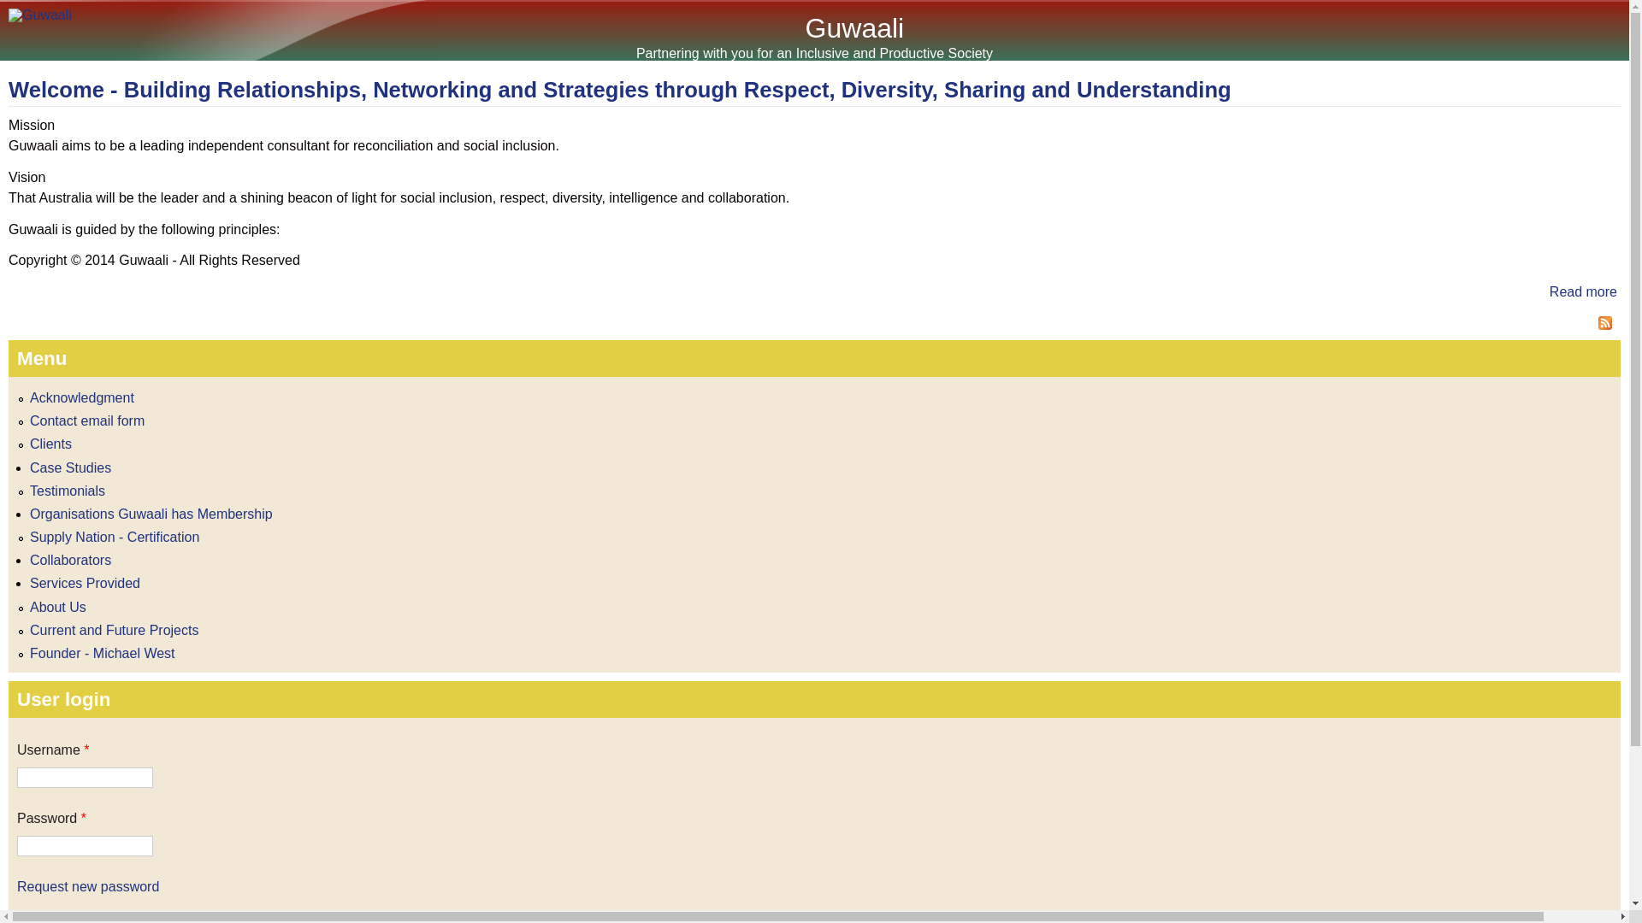 This screenshot has width=1642, height=923. What do you see at coordinates (87, 420) in the screenshot?
I see `Contact email form` at bounding box center [87, 420].